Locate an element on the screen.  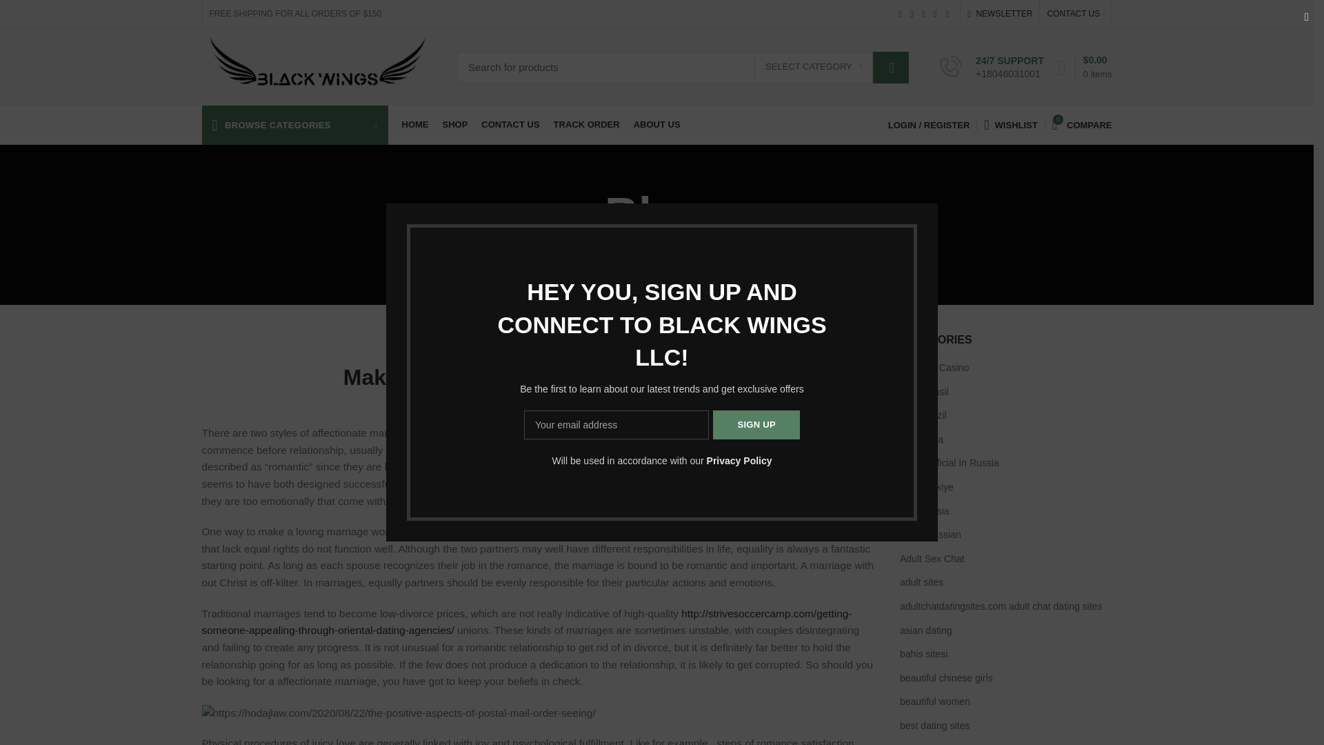
My account is located at coordinates (929, 124).